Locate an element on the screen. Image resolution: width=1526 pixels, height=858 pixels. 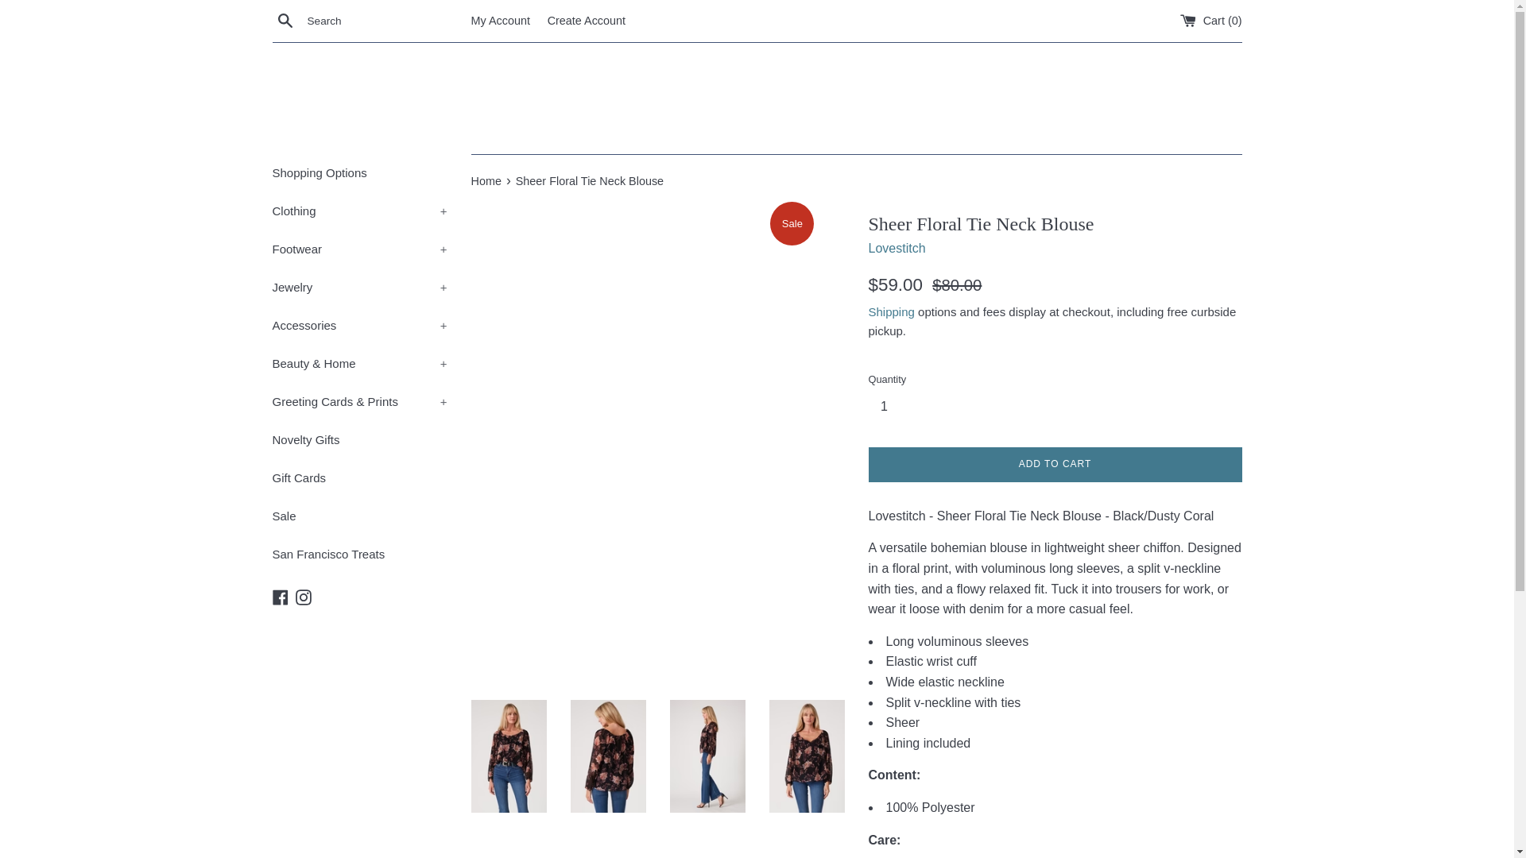
Back to the frontpage is located at coordinates (486, 181).